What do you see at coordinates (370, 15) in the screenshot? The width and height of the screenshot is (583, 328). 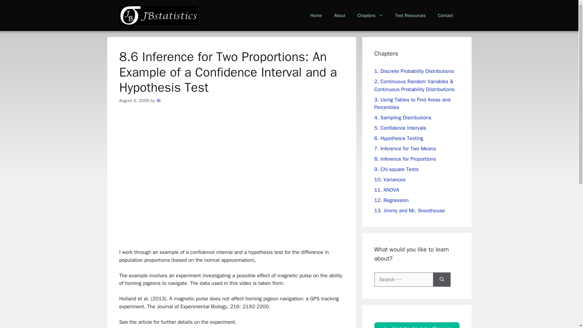 I see `Chapters` at bounding box center [370, 15].